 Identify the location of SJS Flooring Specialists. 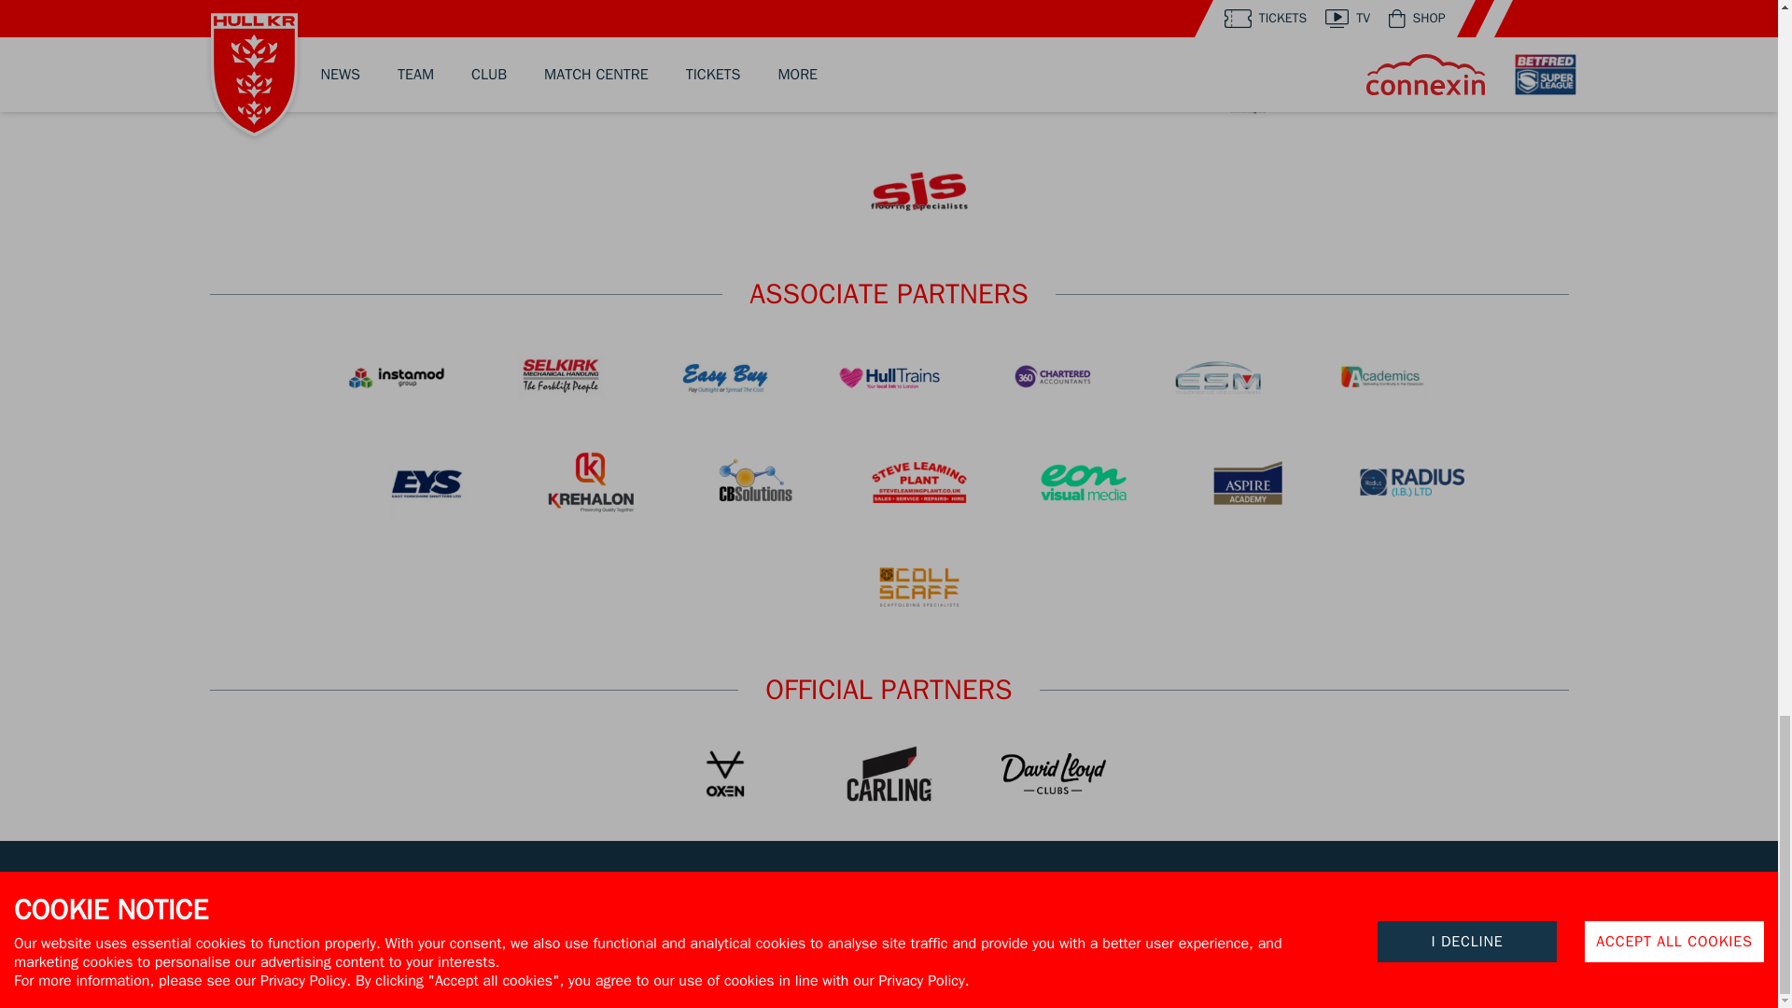
(918, 191).